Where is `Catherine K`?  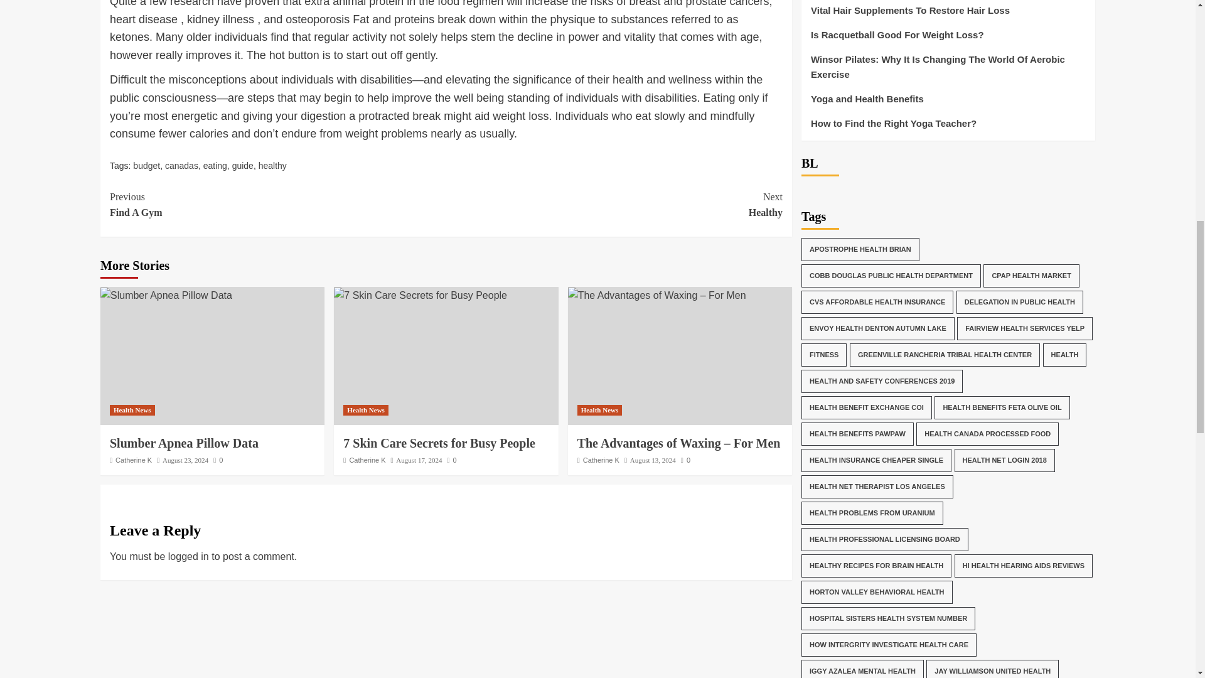
Catherine K is located at coordinates (367, 460).